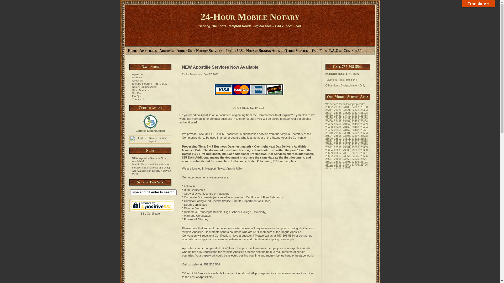 This screenshot has width=504, height=283. What do you see at coordinates (136, 96) in the screenshot?
I see `F.A.Q.s` at bounding box center [136, 96].